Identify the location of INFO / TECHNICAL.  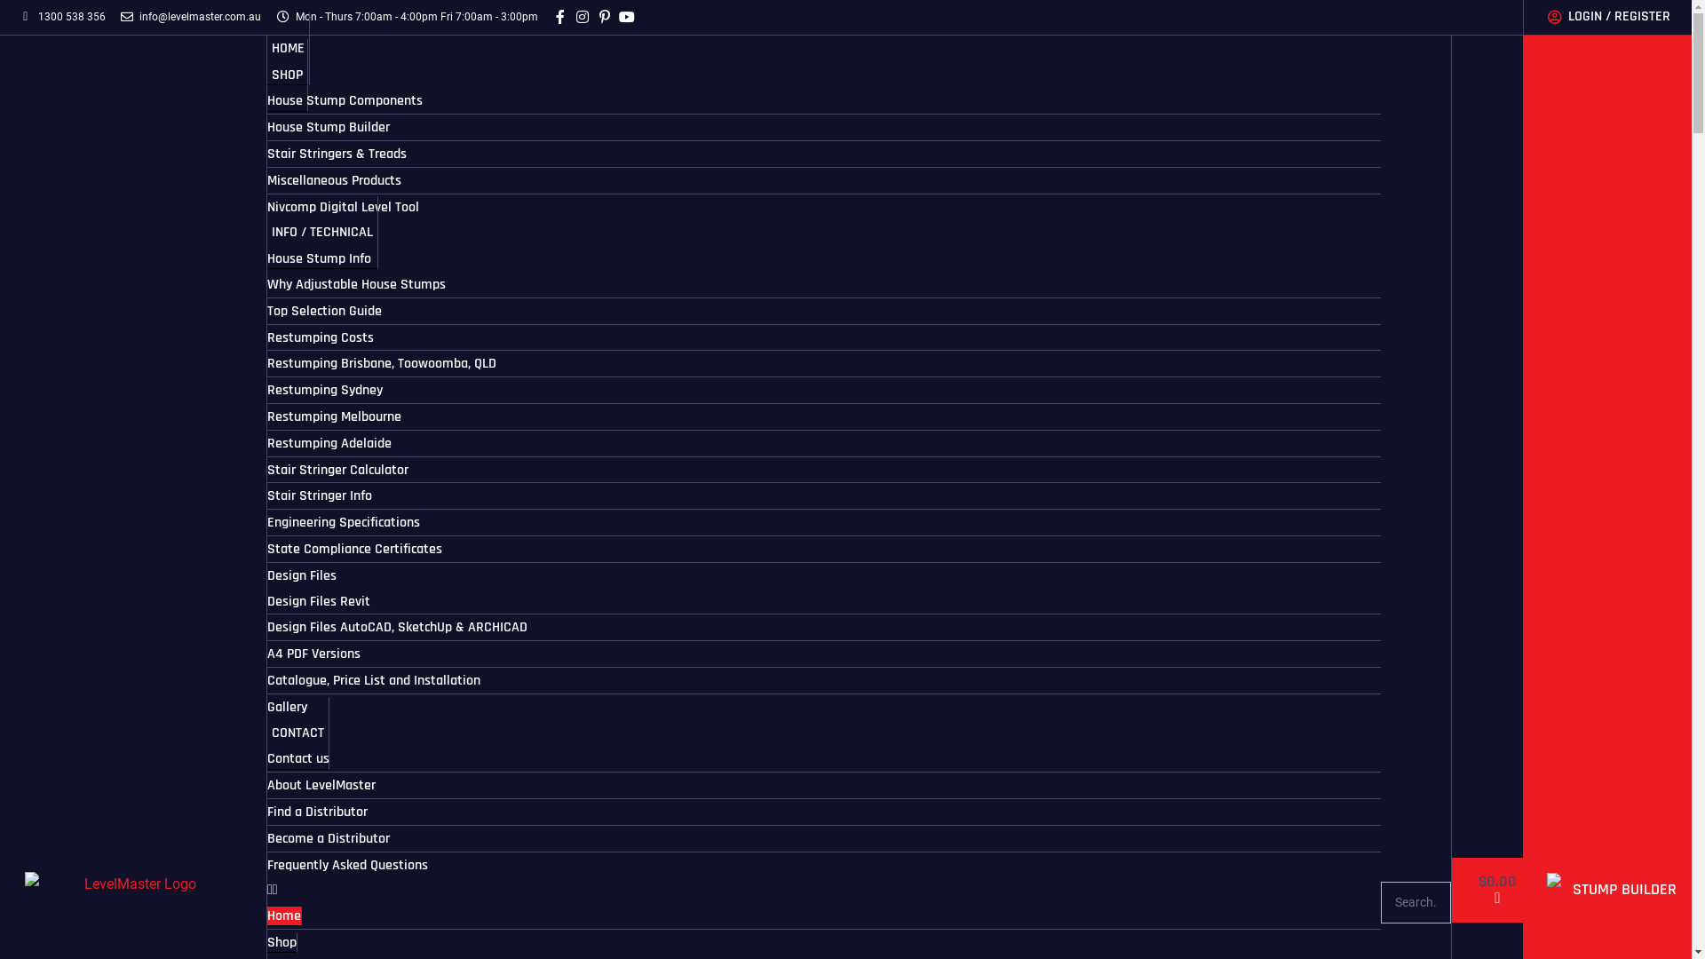
(323, 233).